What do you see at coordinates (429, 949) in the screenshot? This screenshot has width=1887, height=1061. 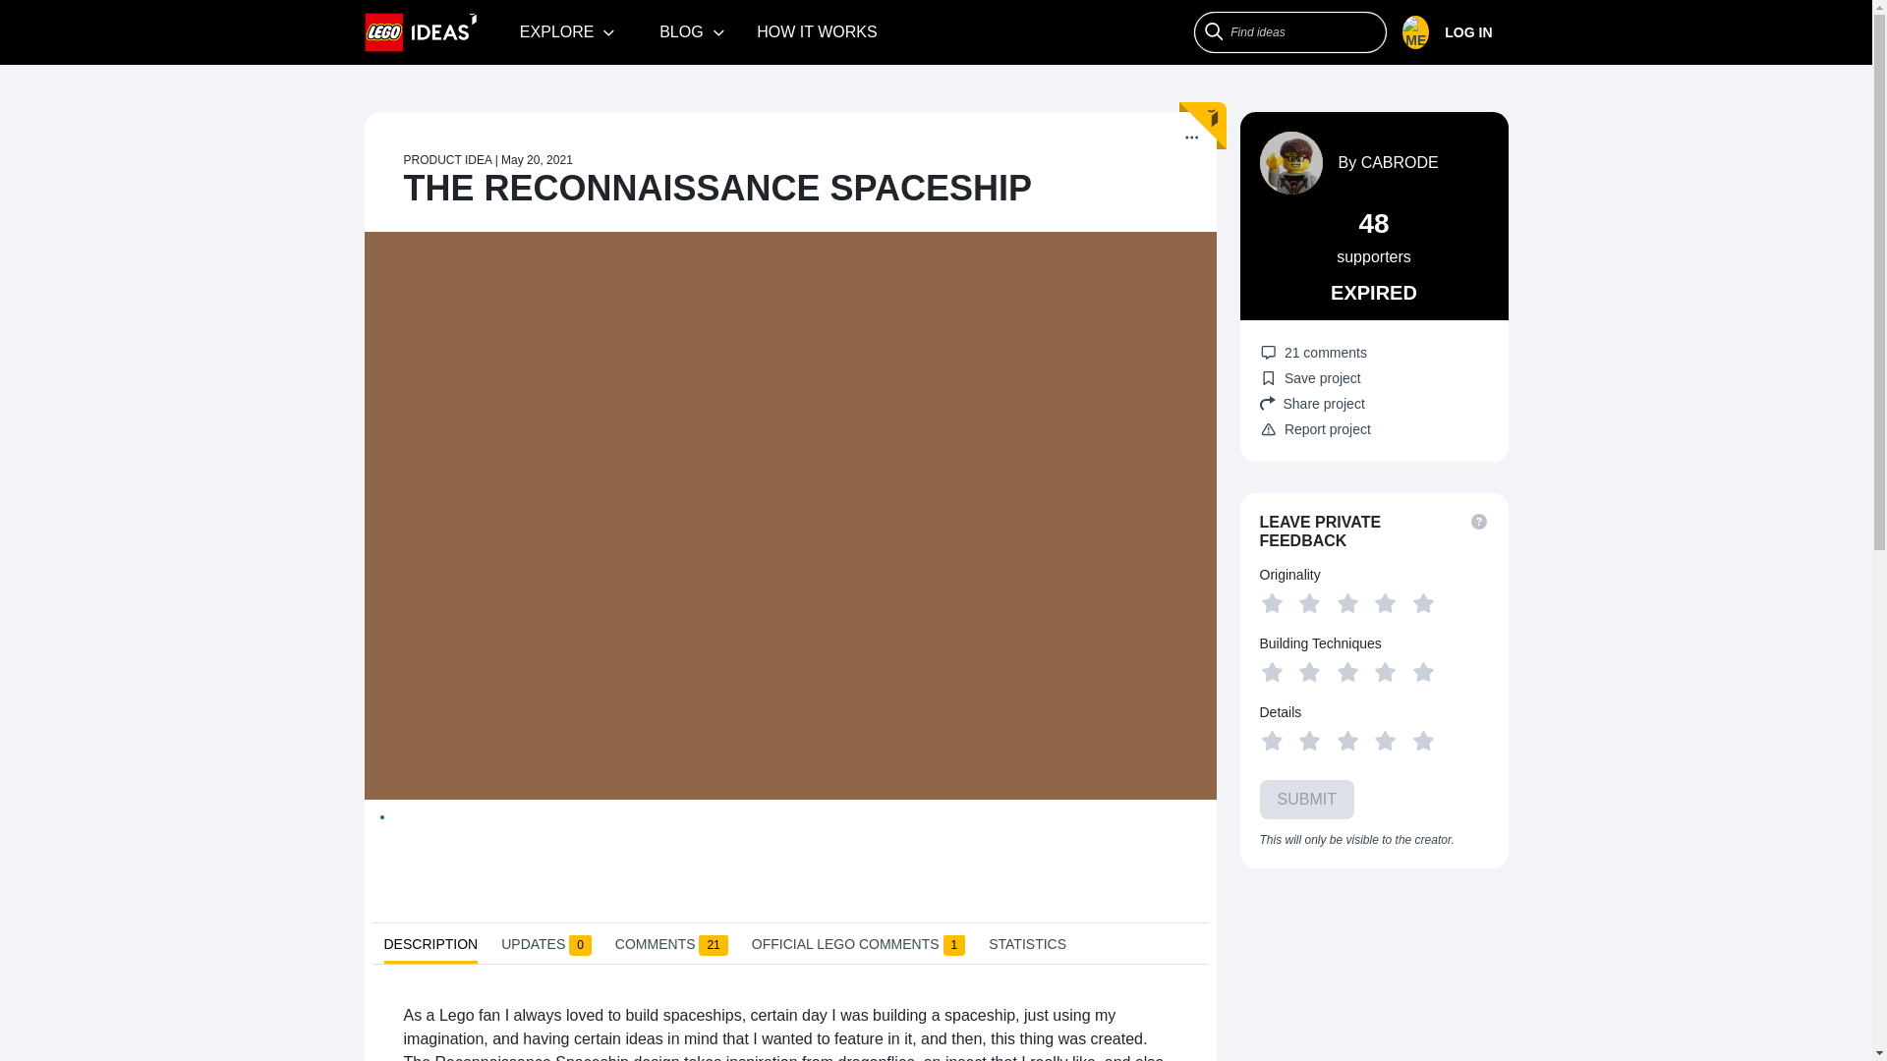 I see `DESCRIPTION` at bounding box center [429, 949].